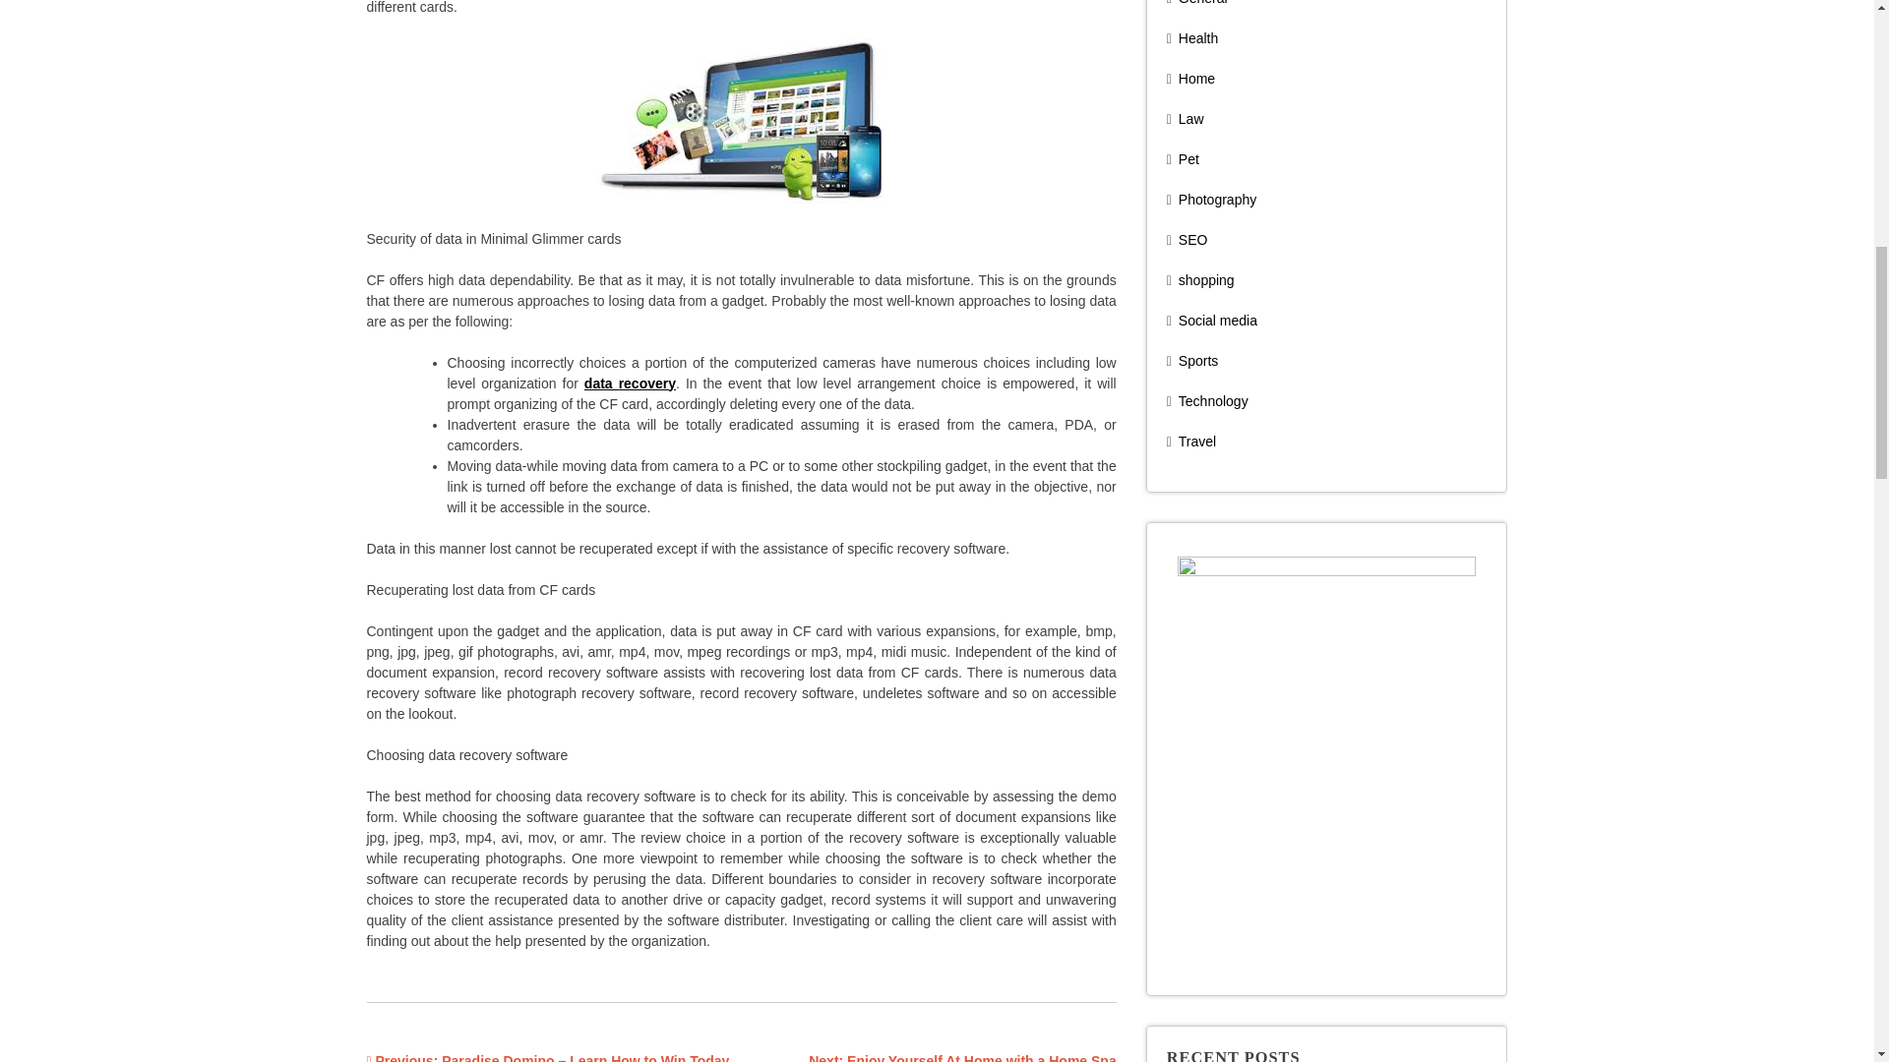 Image resolution: width=1889 pixels, height=1062 pixels. Describe the element at coordinates (1217, 199) in the screenshot. I see `Photography` at that location.